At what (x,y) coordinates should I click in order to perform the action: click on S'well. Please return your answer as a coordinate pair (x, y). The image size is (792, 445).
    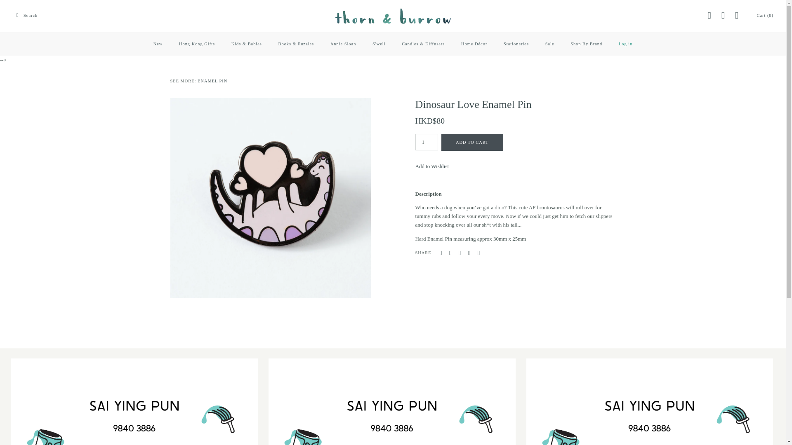
    Looking at the image, I should click on (379, 44).